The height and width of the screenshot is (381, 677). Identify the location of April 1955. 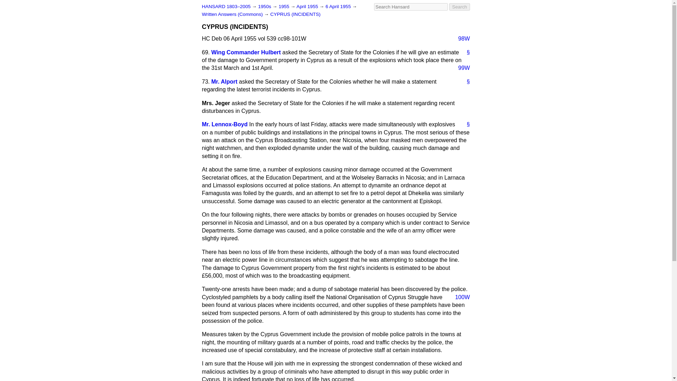
(308, 6).